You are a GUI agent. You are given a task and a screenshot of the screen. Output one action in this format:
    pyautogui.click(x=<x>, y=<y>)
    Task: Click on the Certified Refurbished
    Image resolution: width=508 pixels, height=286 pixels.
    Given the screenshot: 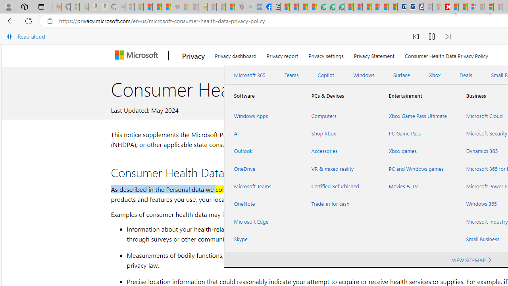 What is the action you would take?
    pyautogui.click(x=341, y=186)
    